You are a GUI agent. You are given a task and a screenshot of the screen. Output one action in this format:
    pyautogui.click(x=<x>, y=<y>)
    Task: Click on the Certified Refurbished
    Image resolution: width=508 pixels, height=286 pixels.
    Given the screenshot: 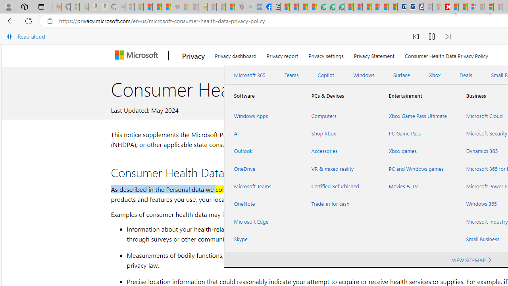 What is the action you would take?
    pyautogui.click(x=341, y=186)
    